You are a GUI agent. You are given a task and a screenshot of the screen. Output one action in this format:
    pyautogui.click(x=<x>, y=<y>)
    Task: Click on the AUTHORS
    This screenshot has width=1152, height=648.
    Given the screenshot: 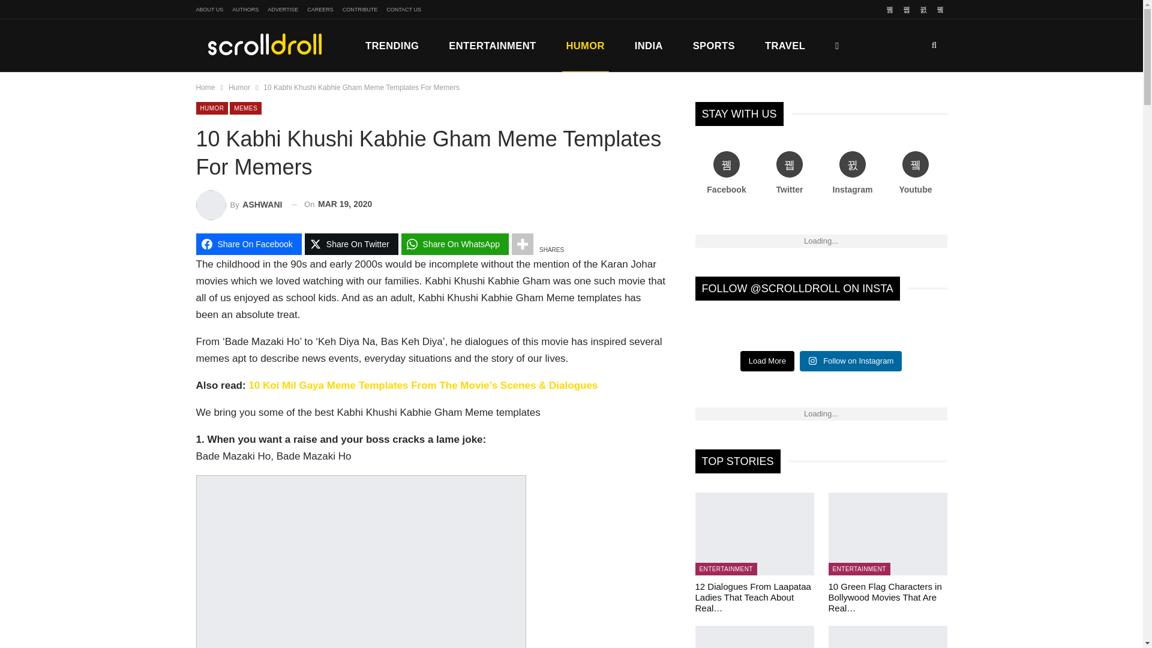 What is the action you would take?
    pyautogui.click(x=245, y=9)
    